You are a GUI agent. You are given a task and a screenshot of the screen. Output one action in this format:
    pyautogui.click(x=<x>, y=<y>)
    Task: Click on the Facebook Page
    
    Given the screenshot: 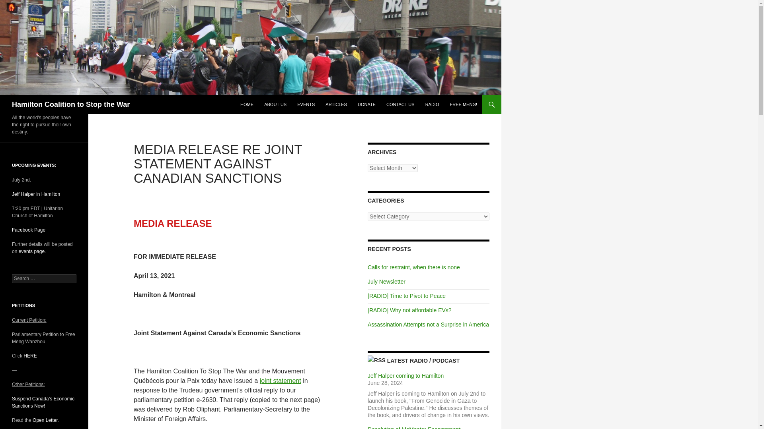 What is the action you would take?
    pyautogui.click(x=29, y=230)
    